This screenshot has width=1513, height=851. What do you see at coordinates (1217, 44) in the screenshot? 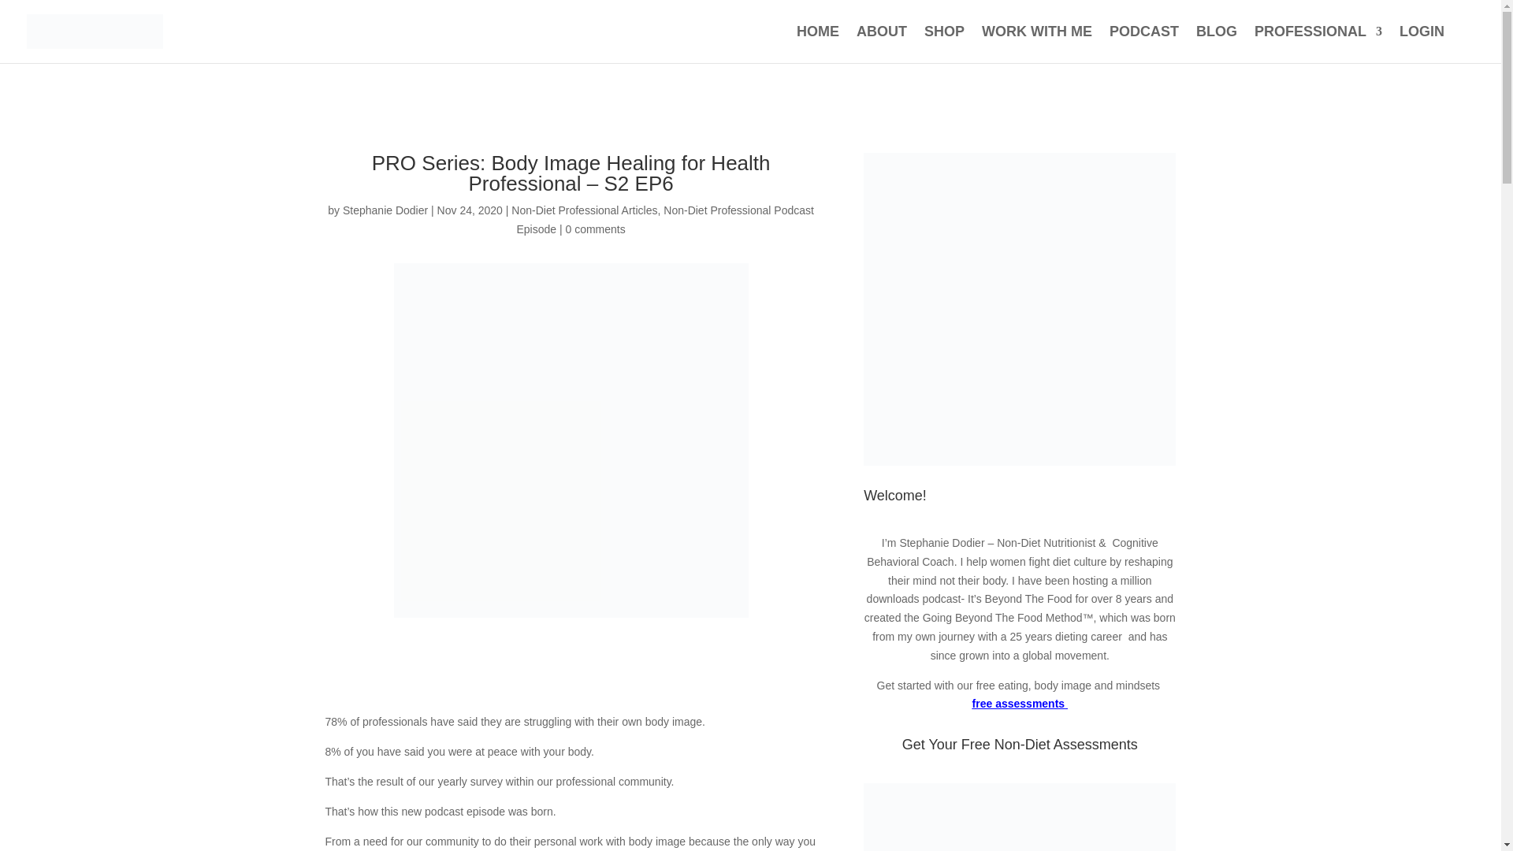
I see `BLOG` at bounding box center [1217, 44].